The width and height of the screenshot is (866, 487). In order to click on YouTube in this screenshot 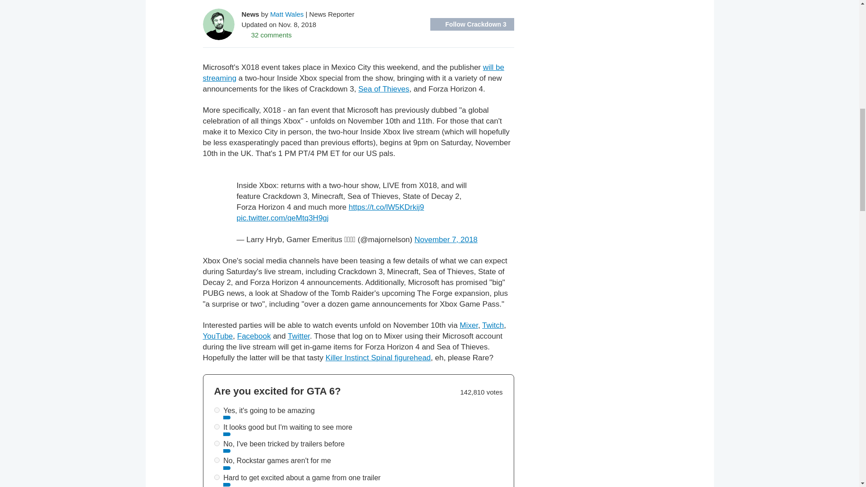, I will do `click(217, 335)`.